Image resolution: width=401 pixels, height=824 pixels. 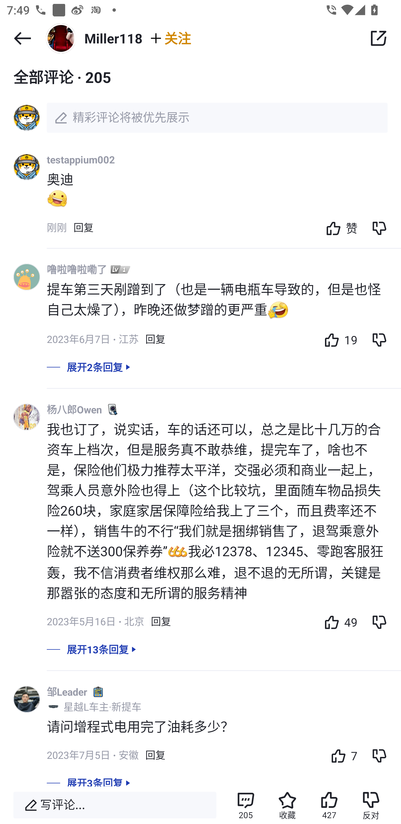 What do you see at coordinates (170, 38) in the screenshot?
I see ` 关注` at bounding box center [170, 38].